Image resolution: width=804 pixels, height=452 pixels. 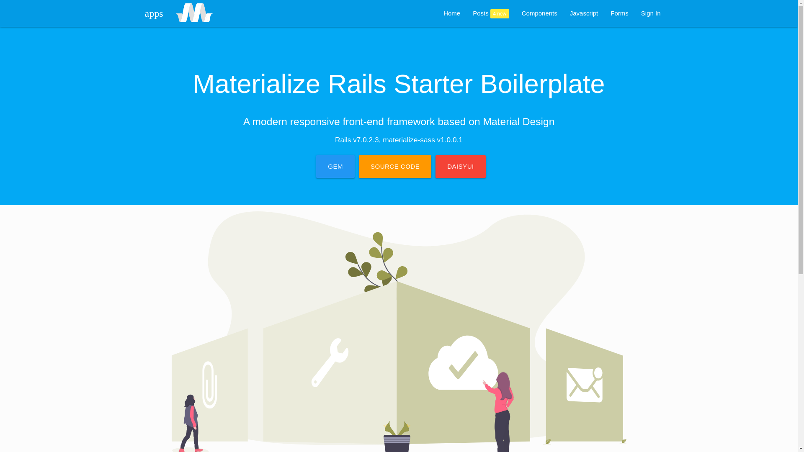 I want to click on Sign In, so click(x=651, y=13).